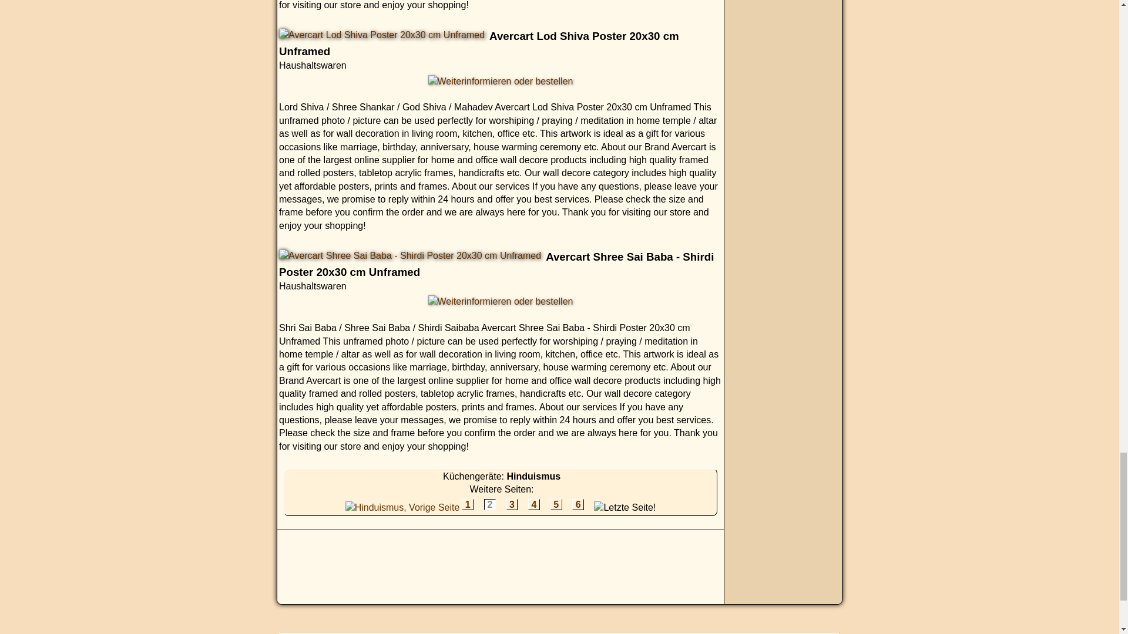 The width and height of the screenshot is (1128, 634). What do you see at coordinates (556, 504) in the screenshot?
I see ` 5 ` at bounding box center [556, 504].